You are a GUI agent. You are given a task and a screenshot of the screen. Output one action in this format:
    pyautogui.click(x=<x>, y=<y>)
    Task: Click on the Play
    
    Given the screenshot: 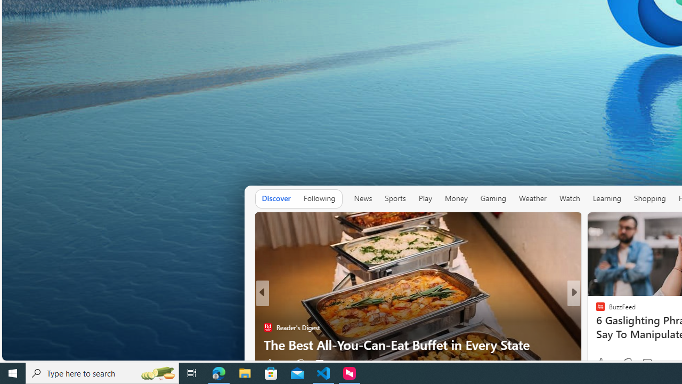 What is the action you would take?
    pyautogui.click(x=425, y=198)
    